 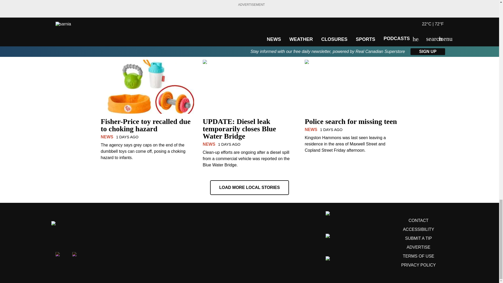 I want to click on SPORTS, so click(x=313, y=16).